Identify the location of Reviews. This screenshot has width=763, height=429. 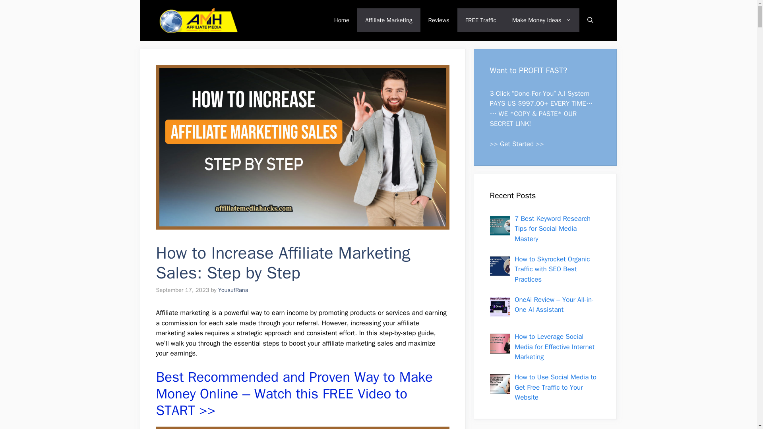
(439, 20).